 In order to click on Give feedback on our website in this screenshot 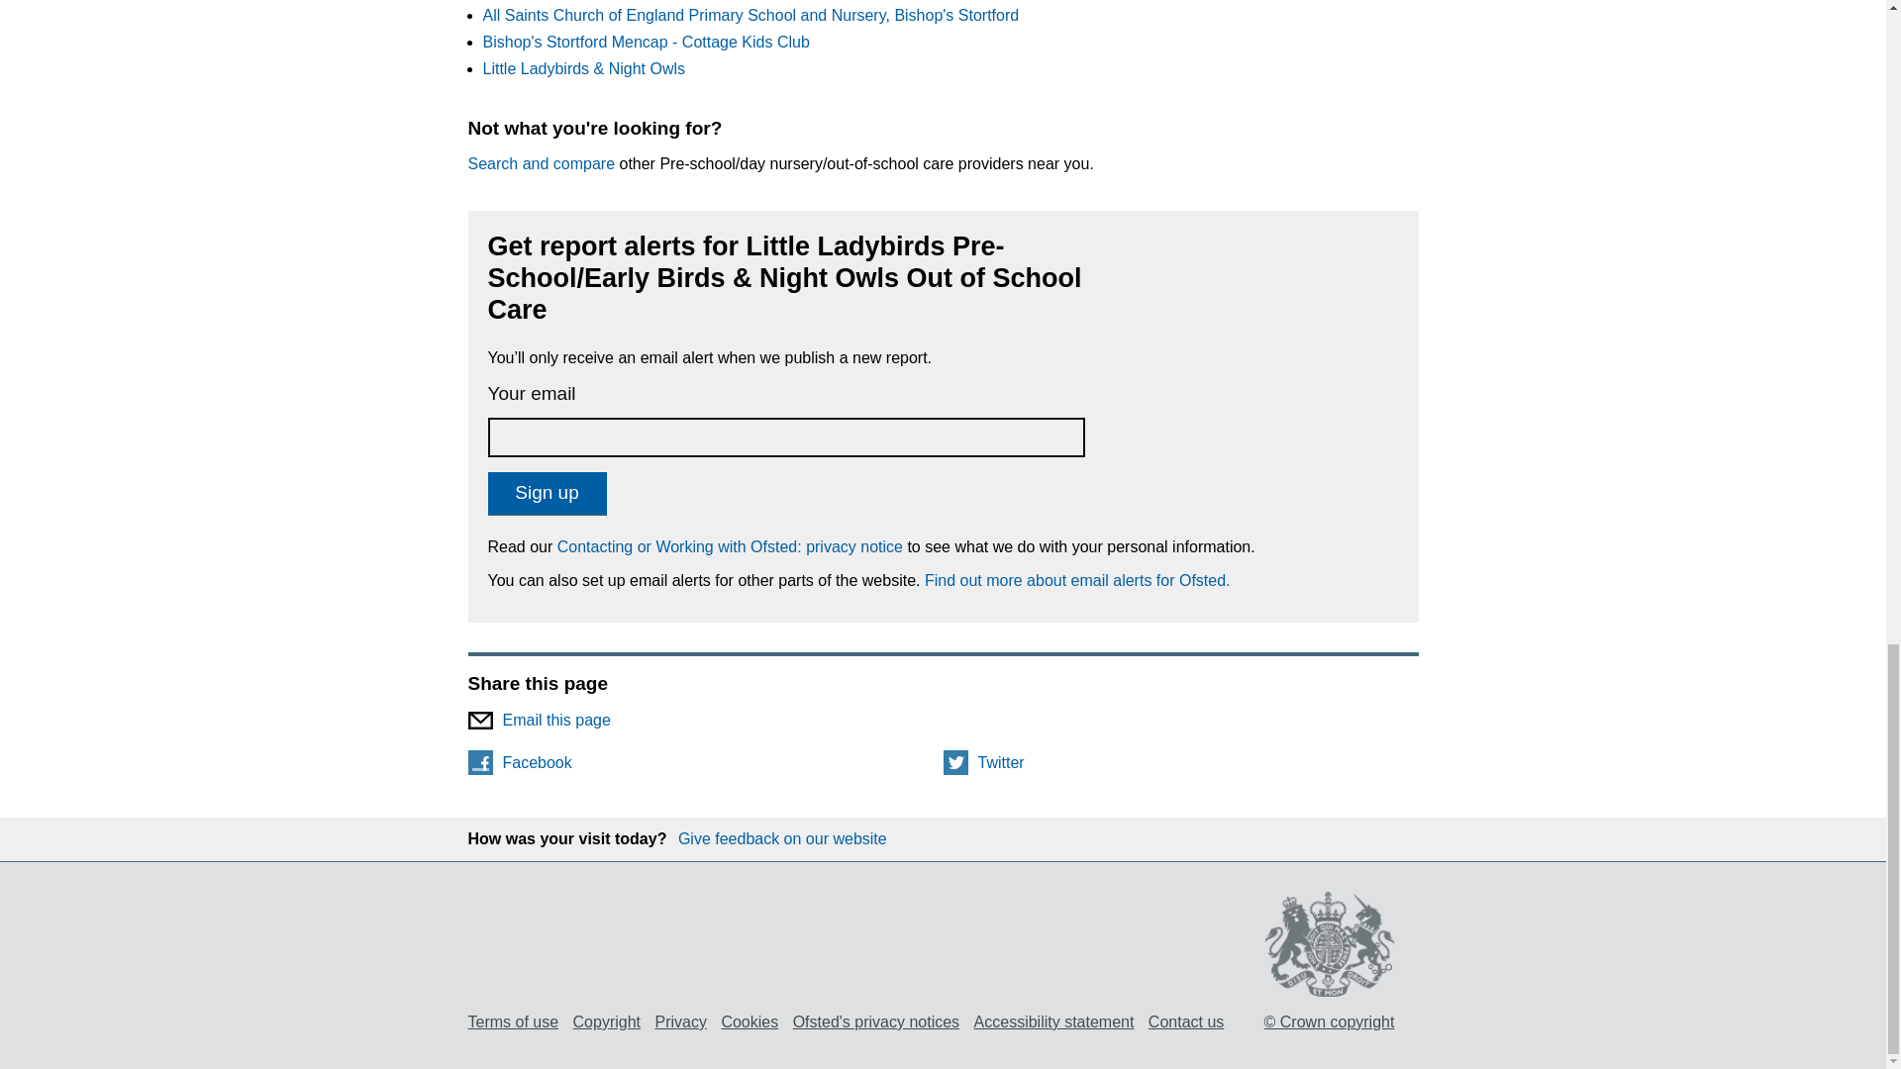, I will do `click(782, 839)`.